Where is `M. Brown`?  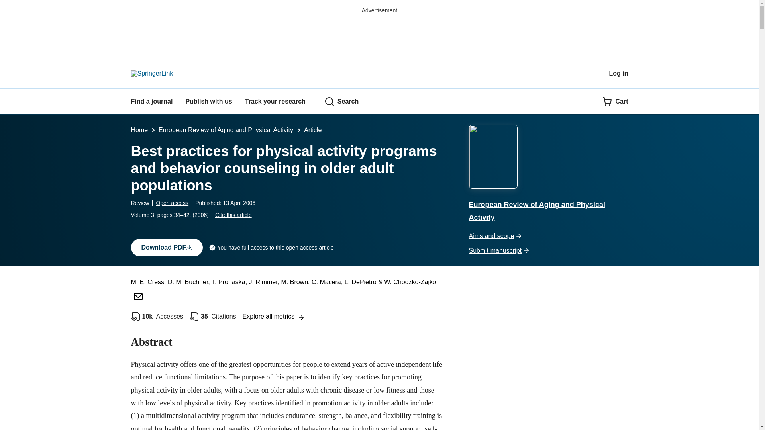 M. Brown is located at coordinates (294, 282).